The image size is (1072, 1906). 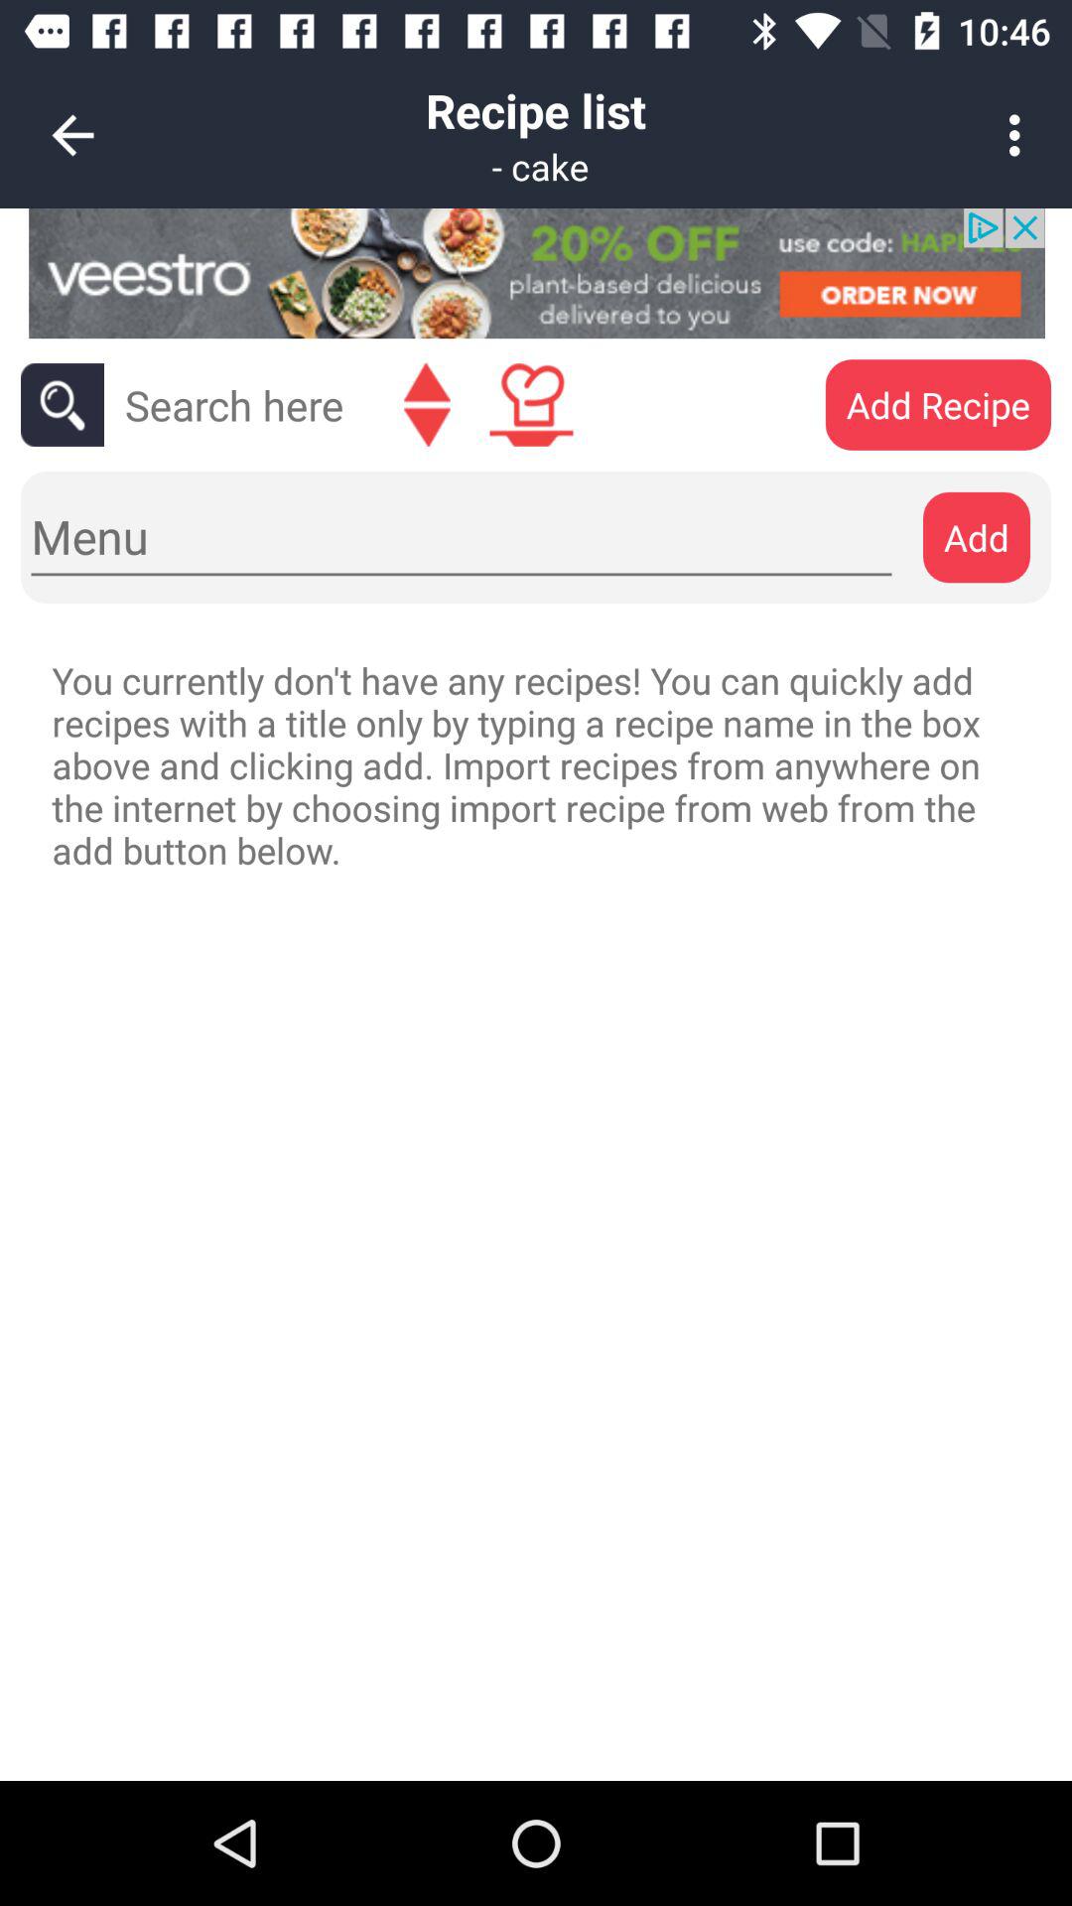 I want to click on search box, so click(x=234, y=405).